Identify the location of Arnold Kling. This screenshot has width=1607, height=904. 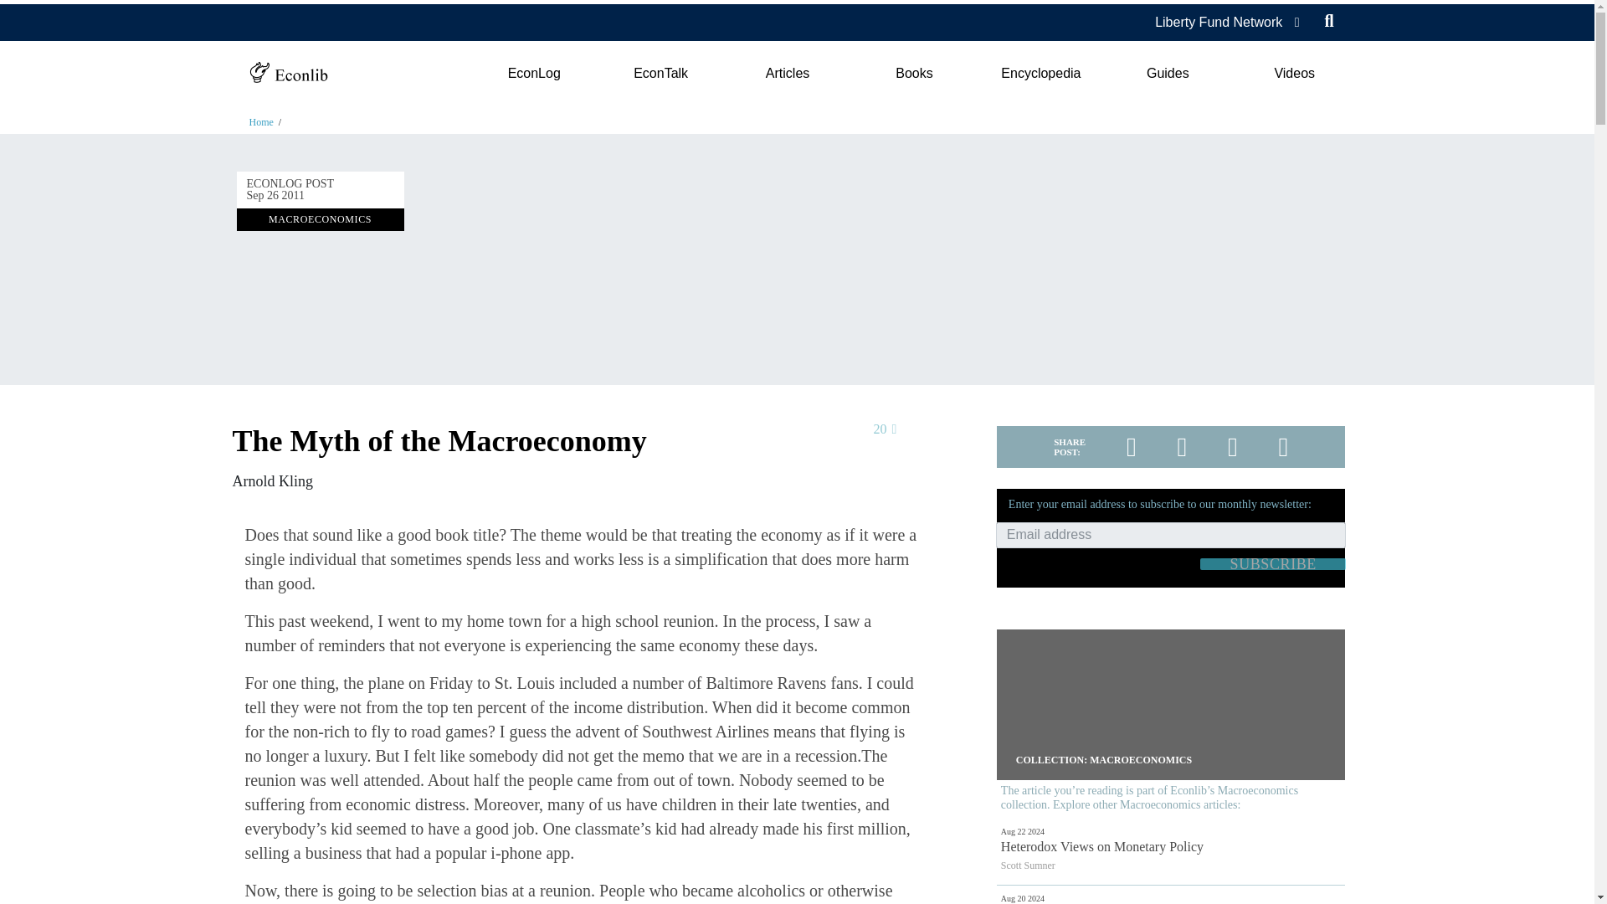
(273, 480).